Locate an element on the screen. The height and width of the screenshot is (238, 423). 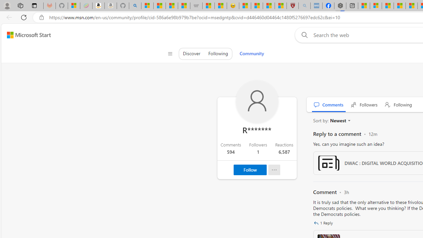
Community is located at coordinates (251, 54).